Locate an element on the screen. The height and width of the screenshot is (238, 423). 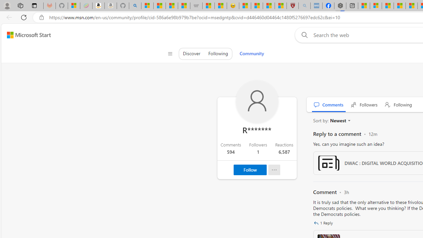
Community is located at coordinates (251, 54).